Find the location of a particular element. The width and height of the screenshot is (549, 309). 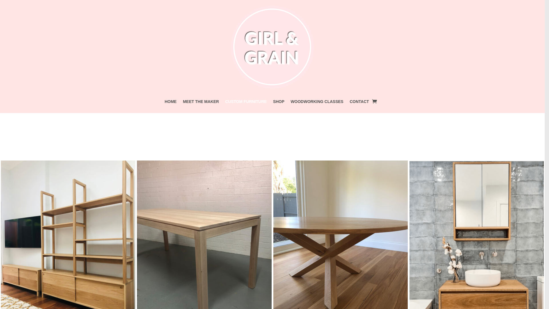

WOODWORKING CLASSES is located at coordinates (317, 103).